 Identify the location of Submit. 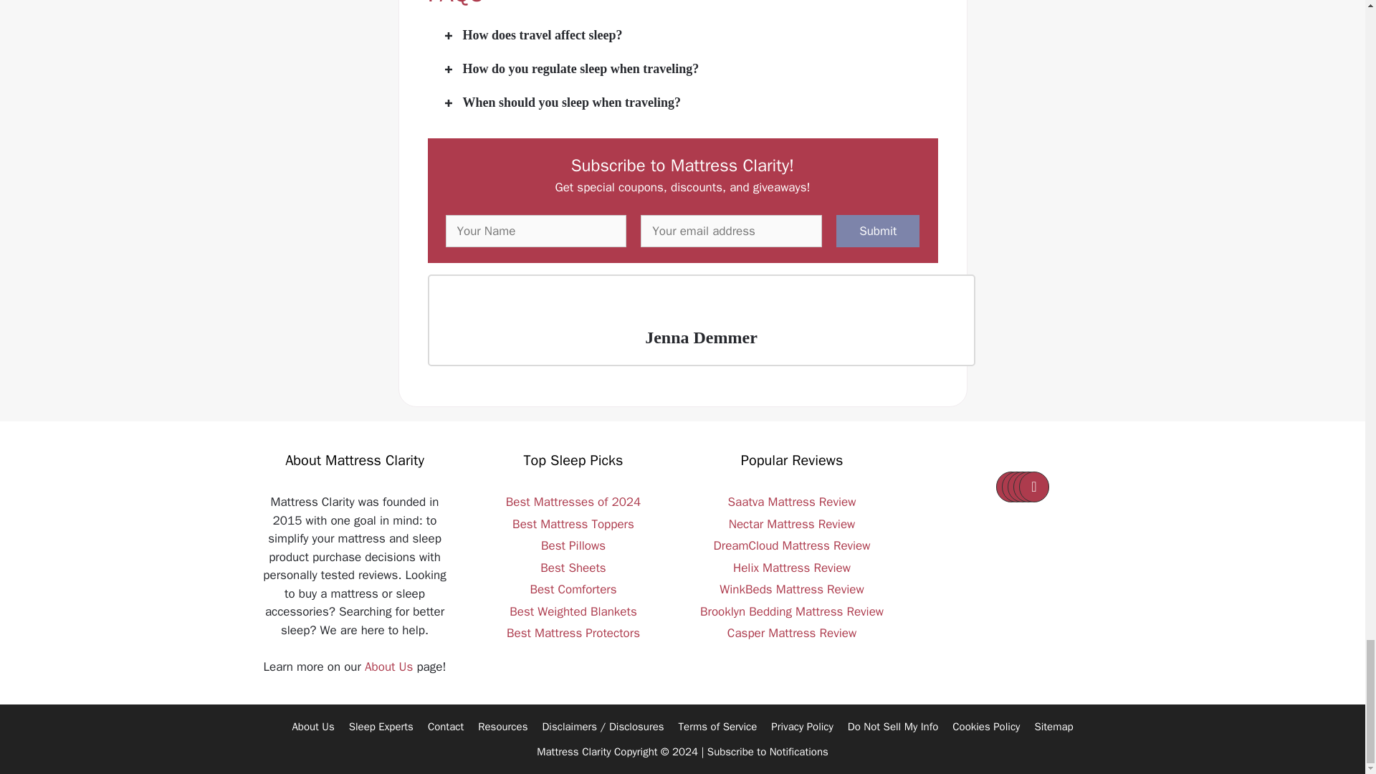
(877, 231).